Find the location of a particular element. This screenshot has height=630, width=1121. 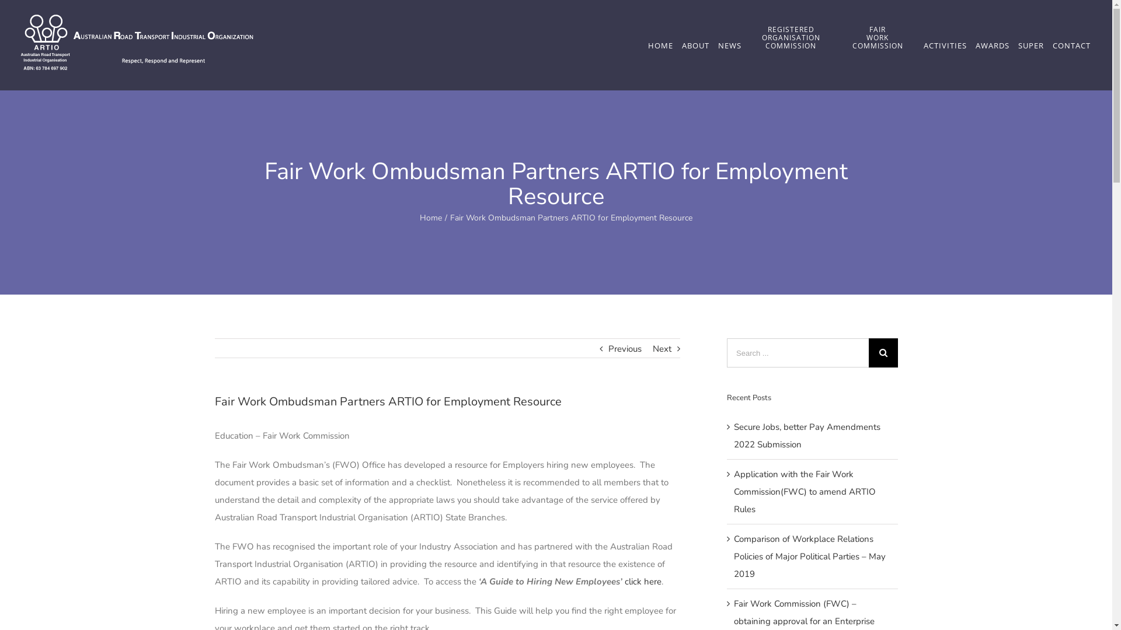

Next is located at coordinates (662, 349).